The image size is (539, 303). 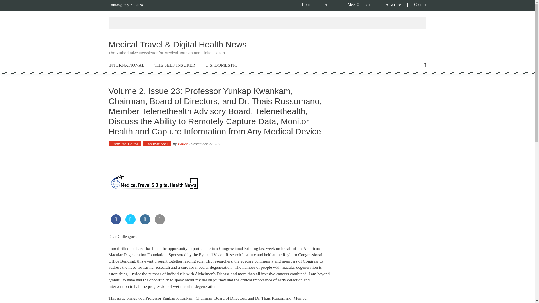 What do you see at coordinates (130, 223) in the screenshot?
I see `Share on Twitter` at bounding box center [130, 223].